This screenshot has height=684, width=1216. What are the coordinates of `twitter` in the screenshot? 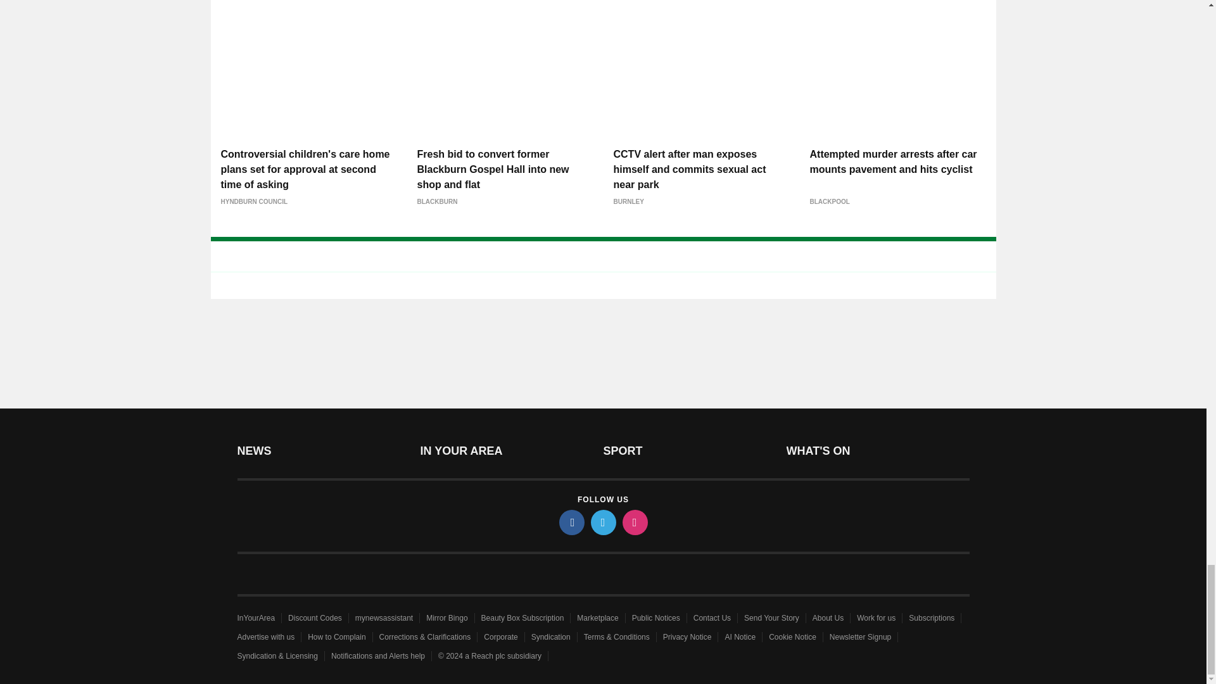 It's located at (602, 522).